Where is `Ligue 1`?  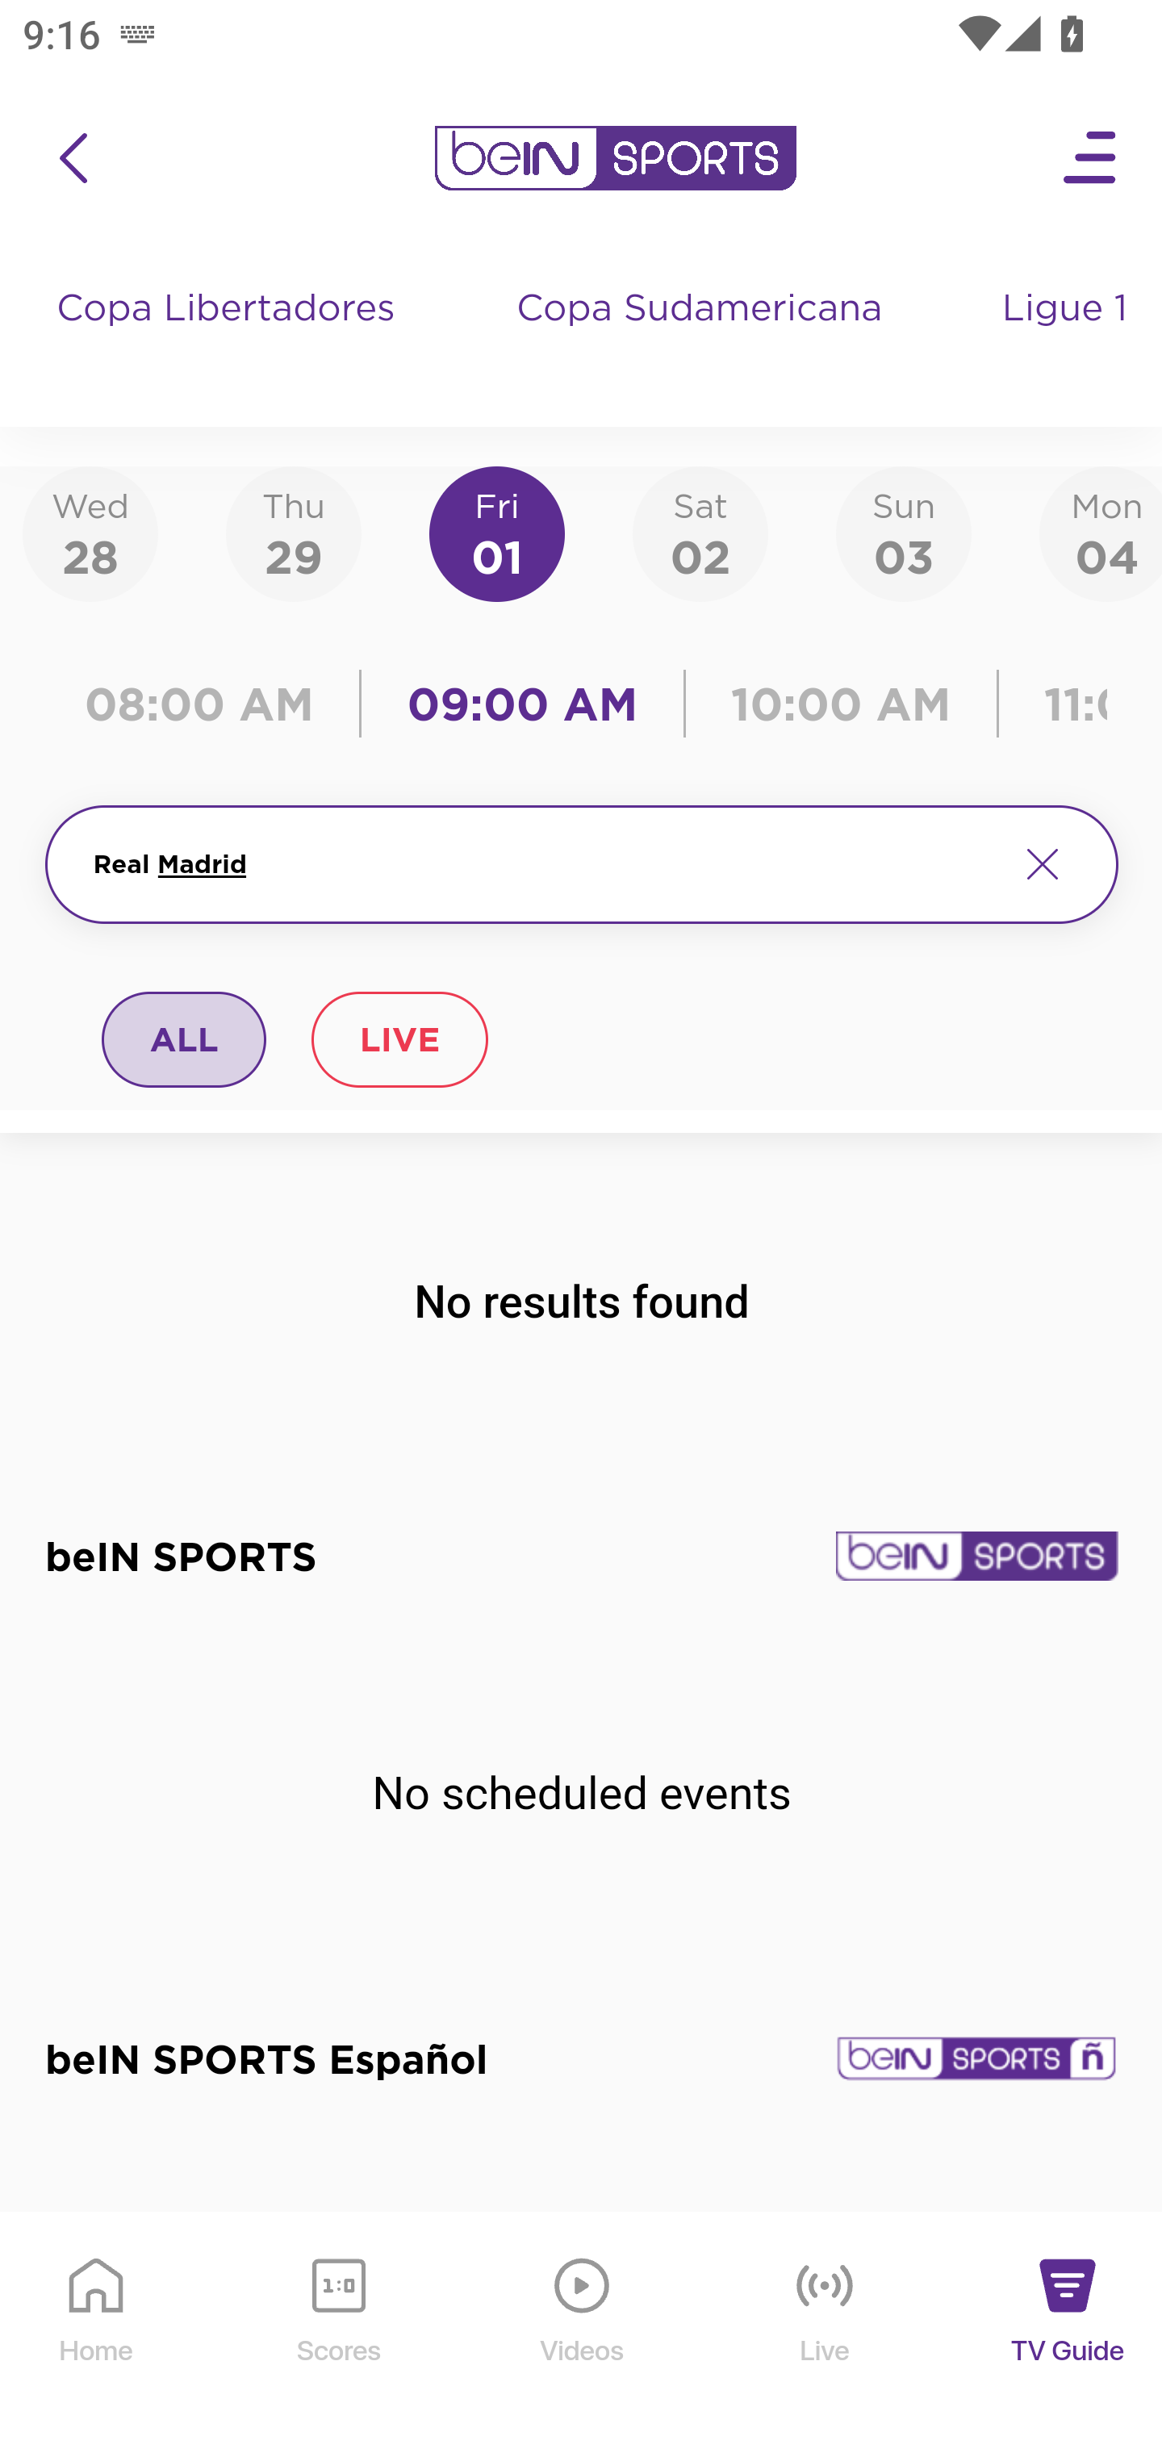 Ligue 1 is located at coordinates (1068, 339).